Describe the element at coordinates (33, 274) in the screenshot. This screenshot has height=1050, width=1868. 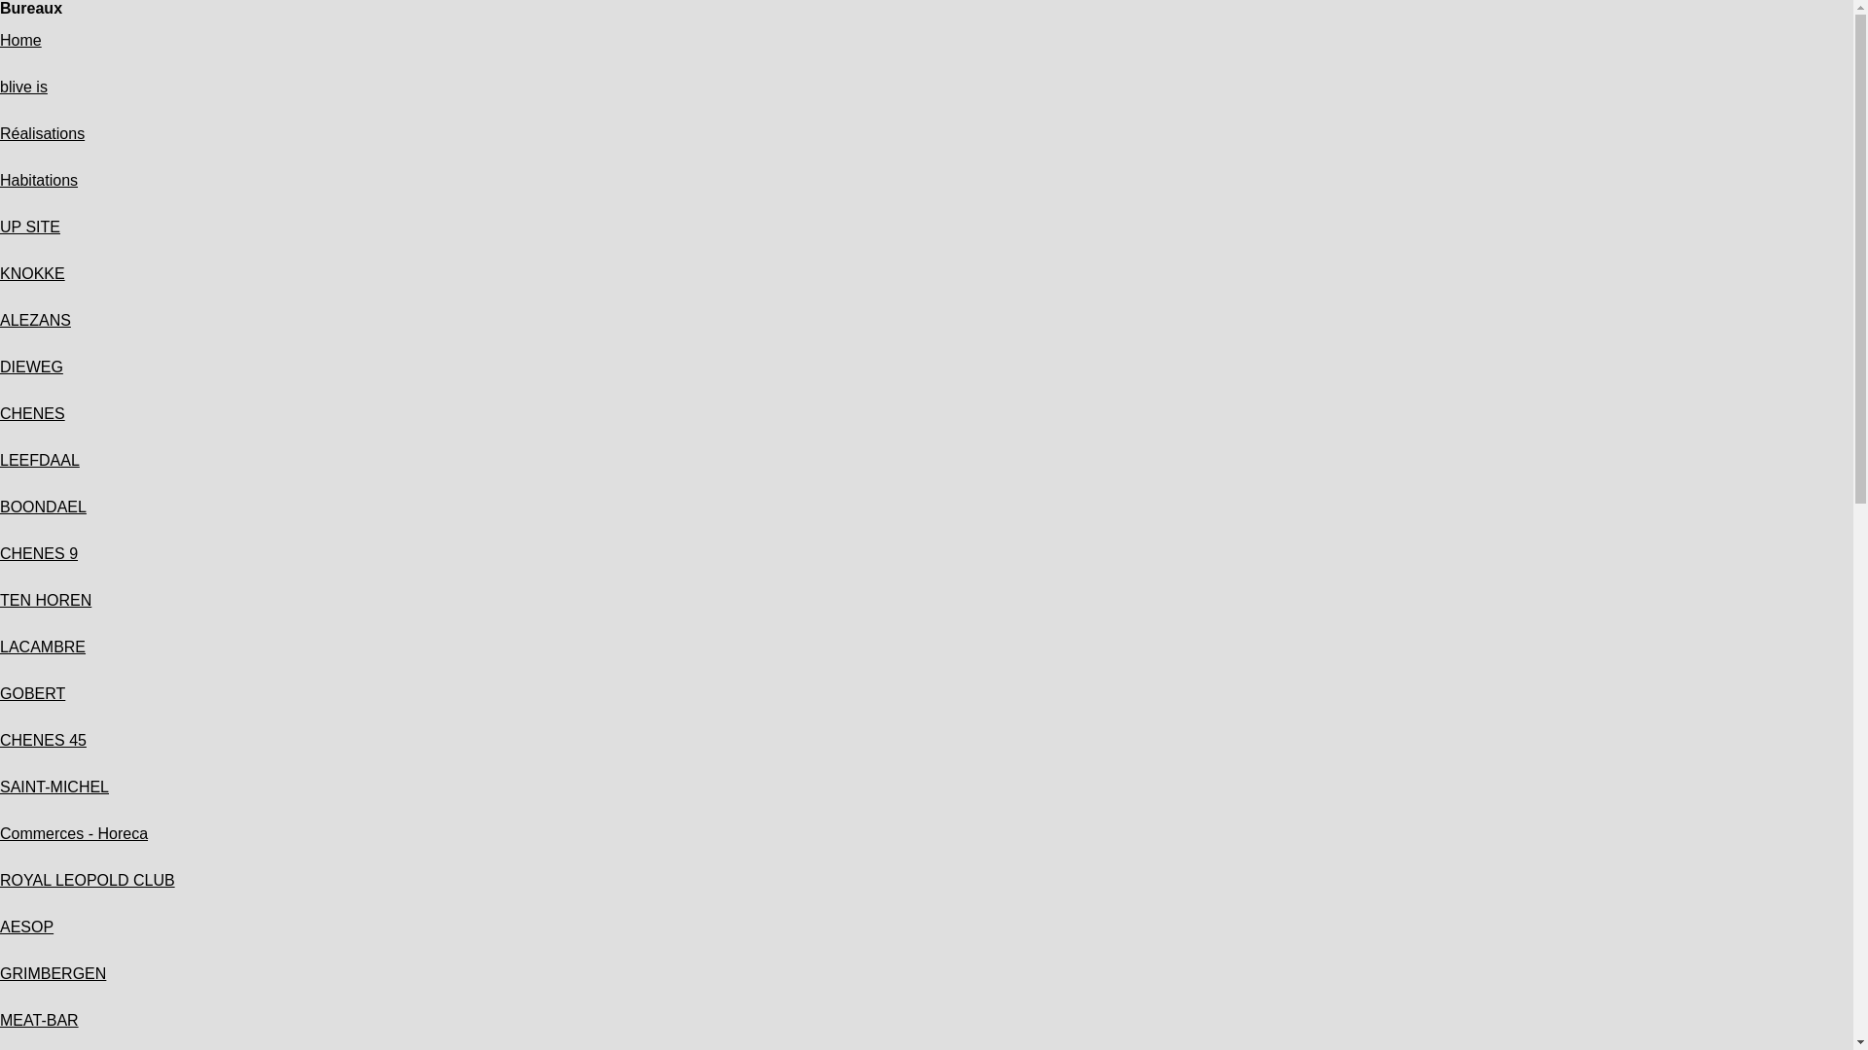
I see `KNOKKE` at that location.